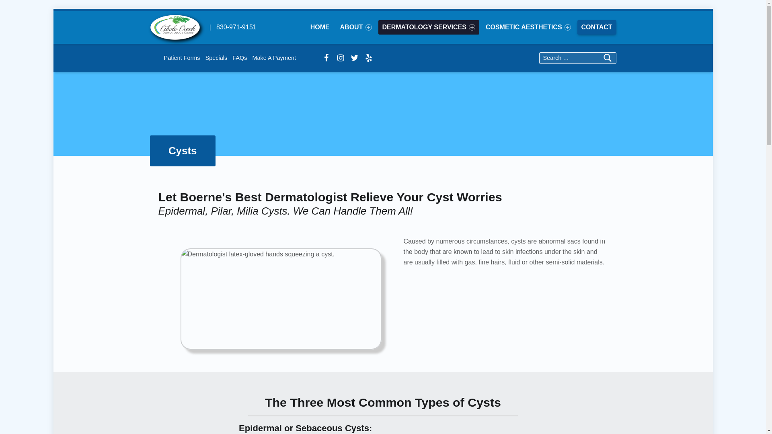 This screenshot has width=772, height=434. Describe the element at coordinates (368, 58) in the screenshot. I see `Get the best WordPress themes!` at that location.